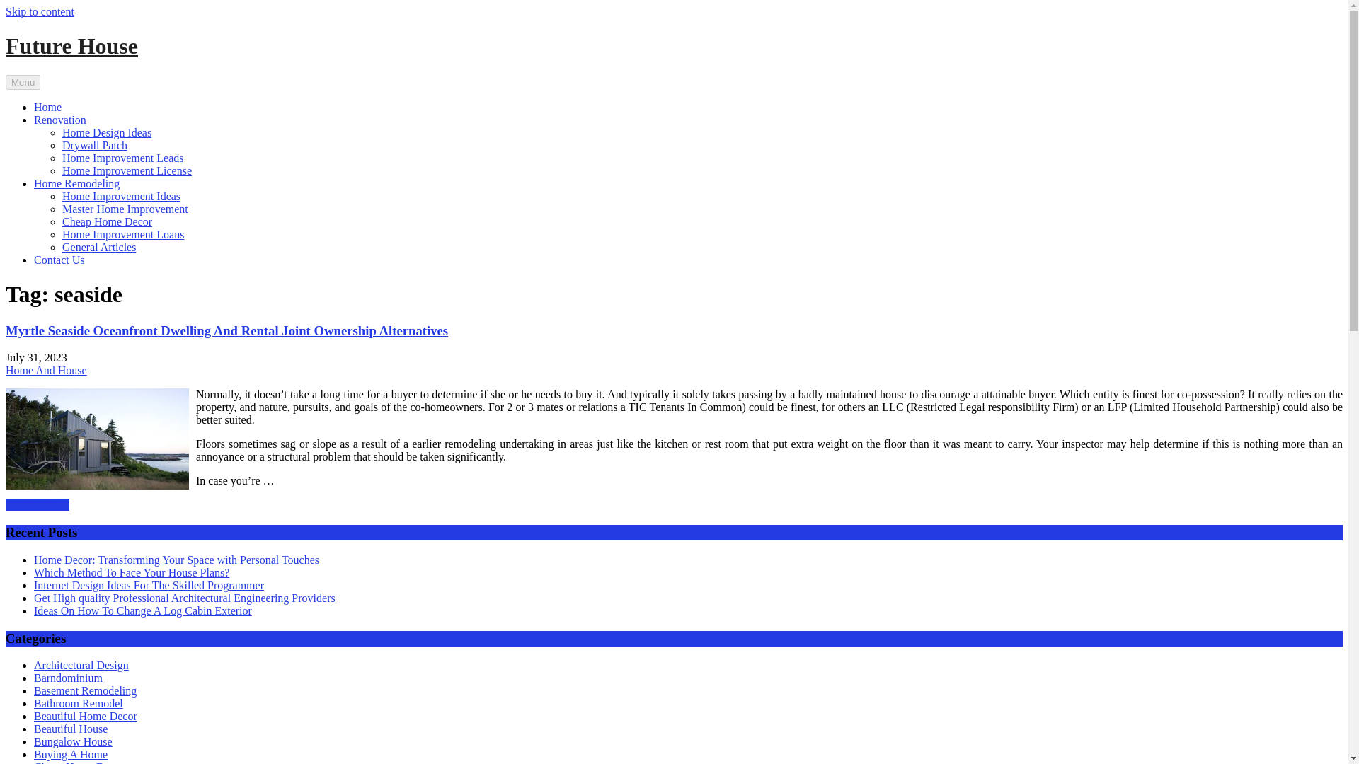 Image resolution: width=1359 pixels, height=764 pixels. Describe the element at coordinates (127, 170) in the screenshot. I see `Home Improvement License` at that location.